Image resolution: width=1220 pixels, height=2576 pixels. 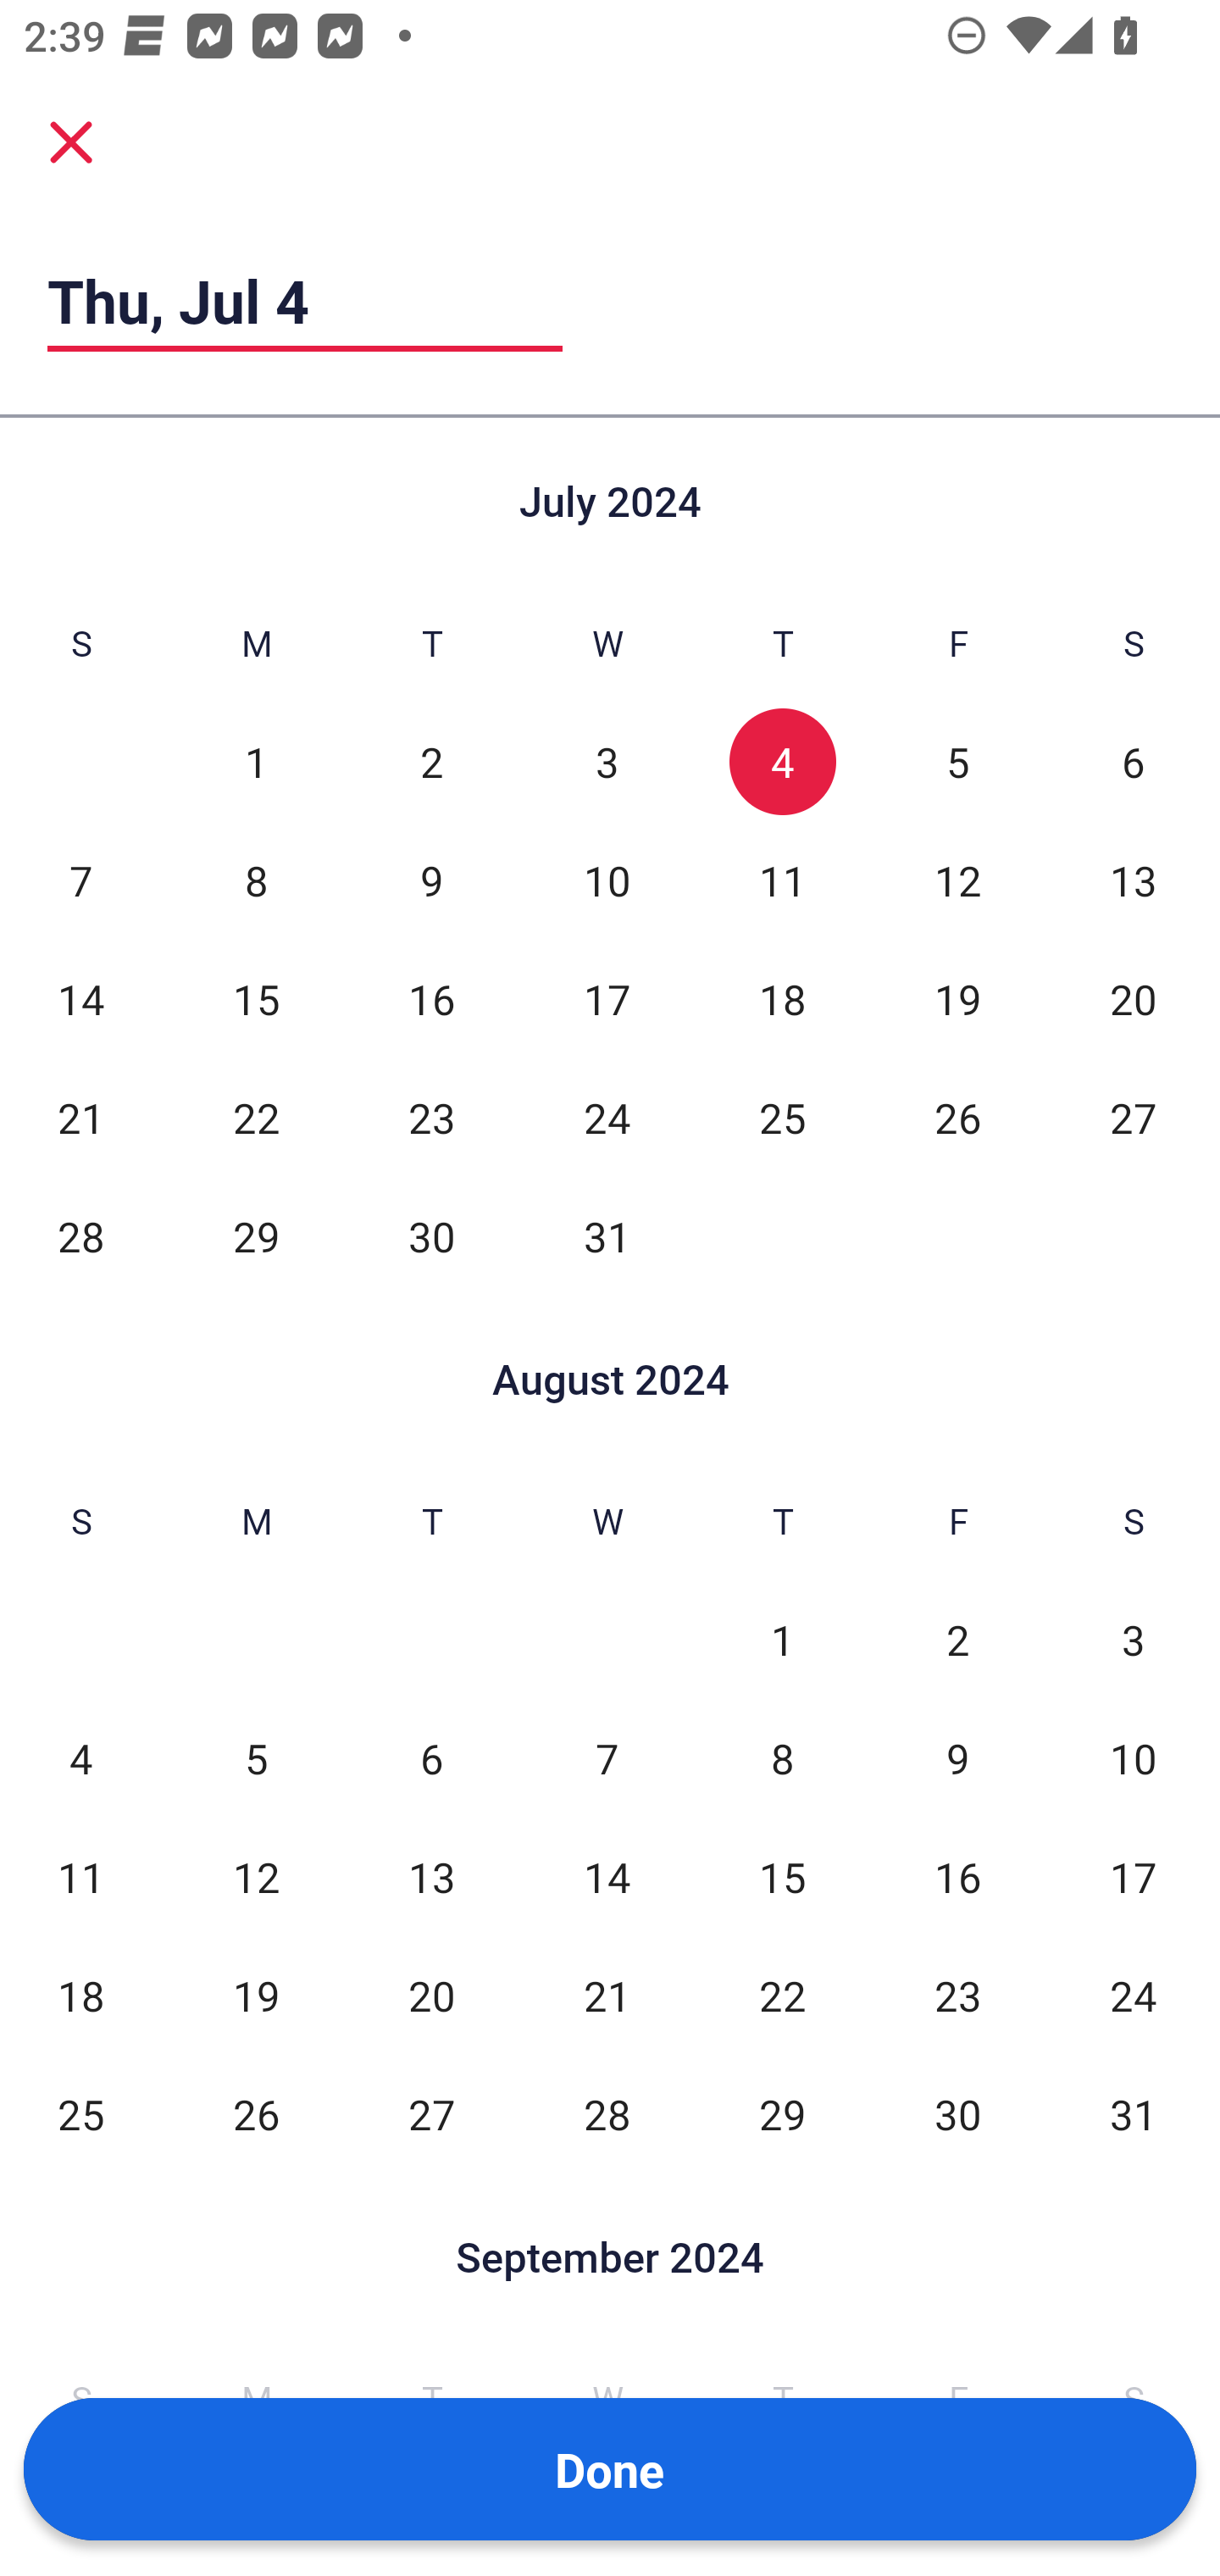 I want to click on 24 Wed, Jul 24, Not Selected, so click(x=607, y=1118).